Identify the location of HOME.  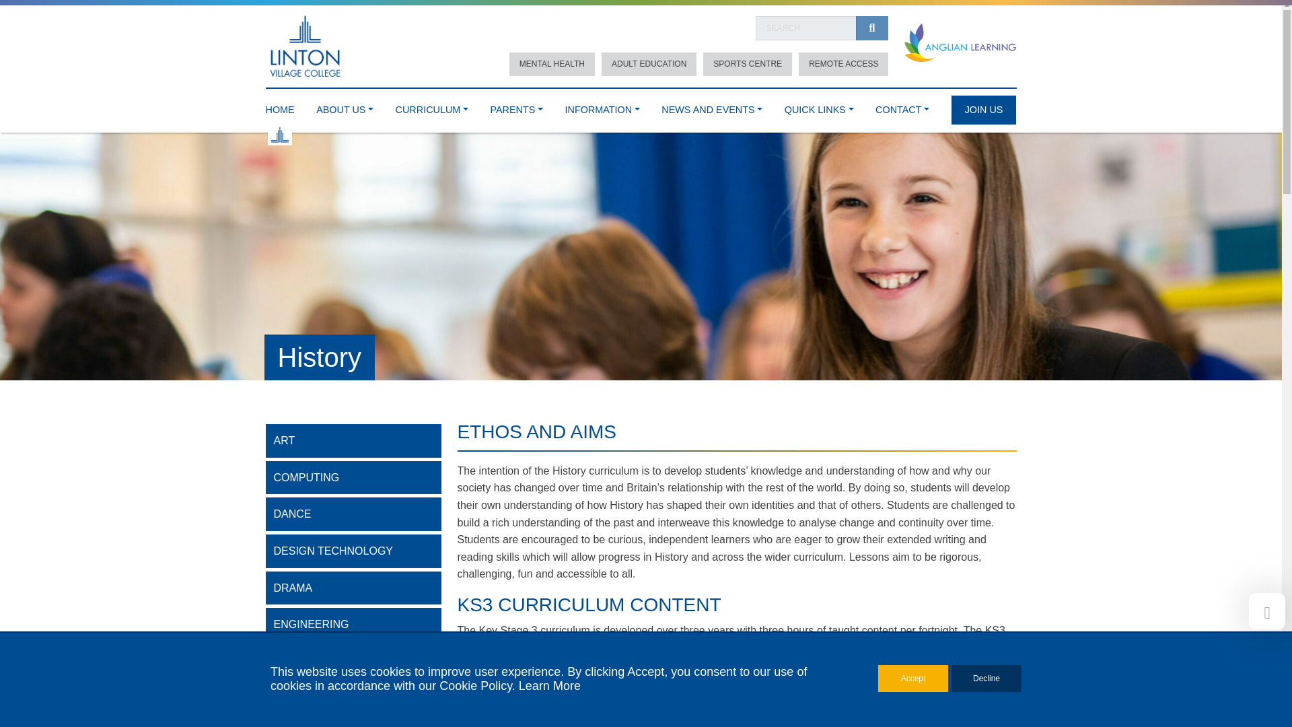
(279, 106).